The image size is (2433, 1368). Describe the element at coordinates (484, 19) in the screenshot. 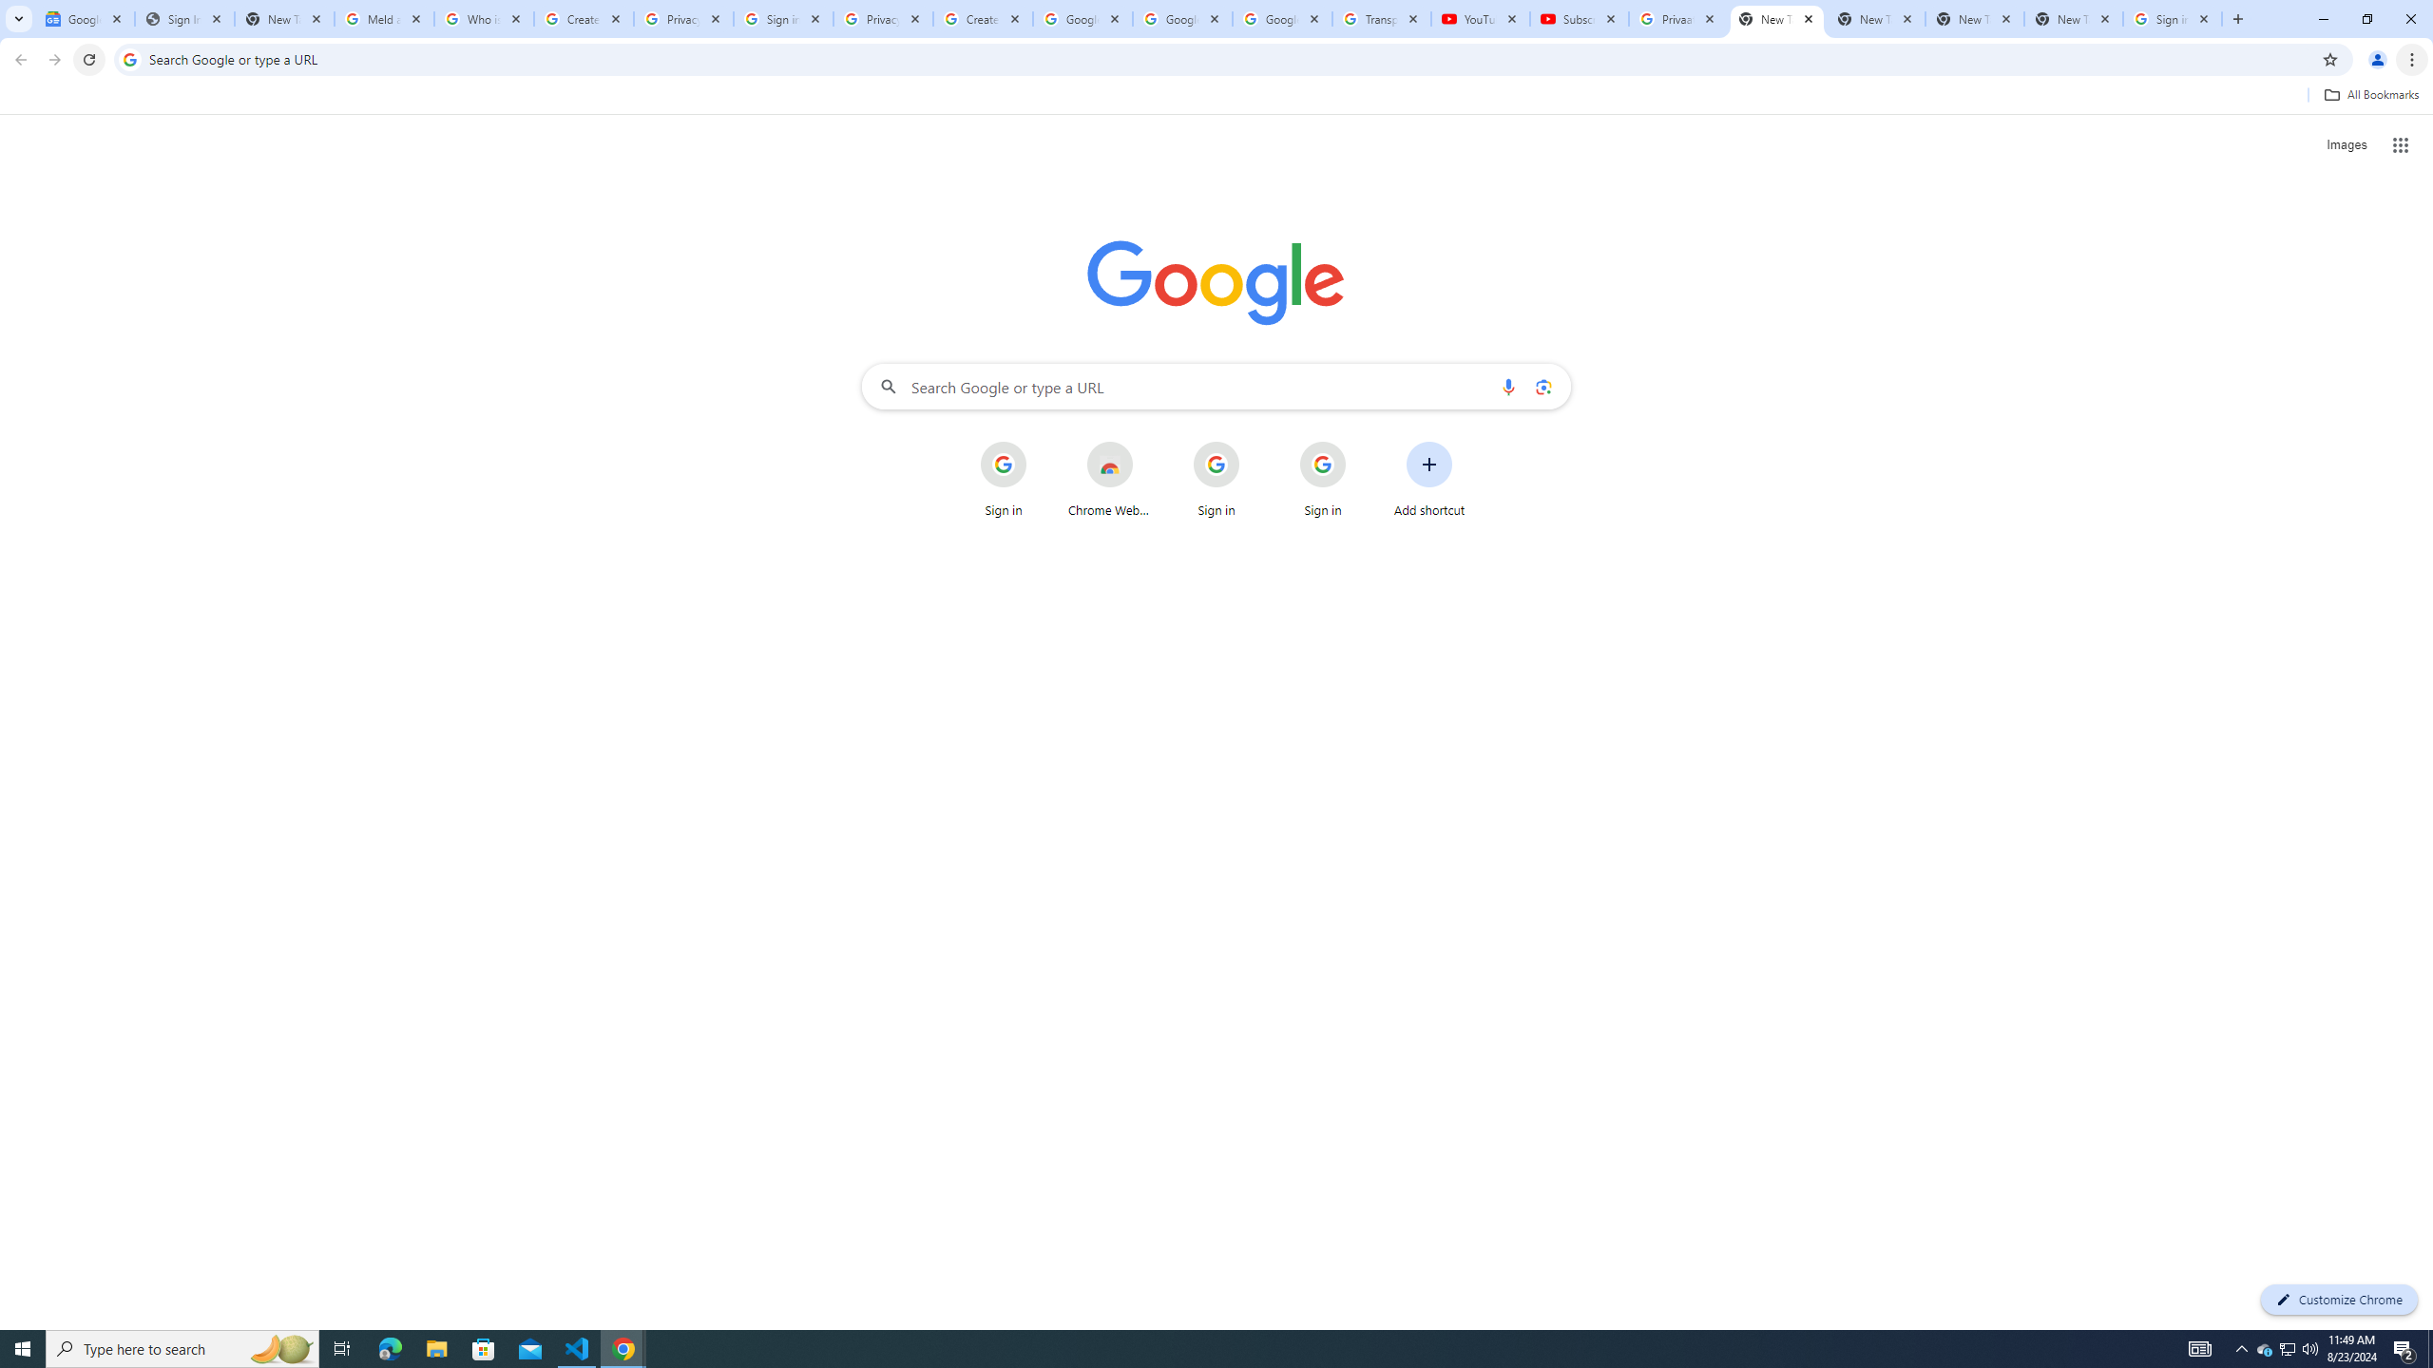

I see `Who is my administrator? - Google Account Help` at that location.